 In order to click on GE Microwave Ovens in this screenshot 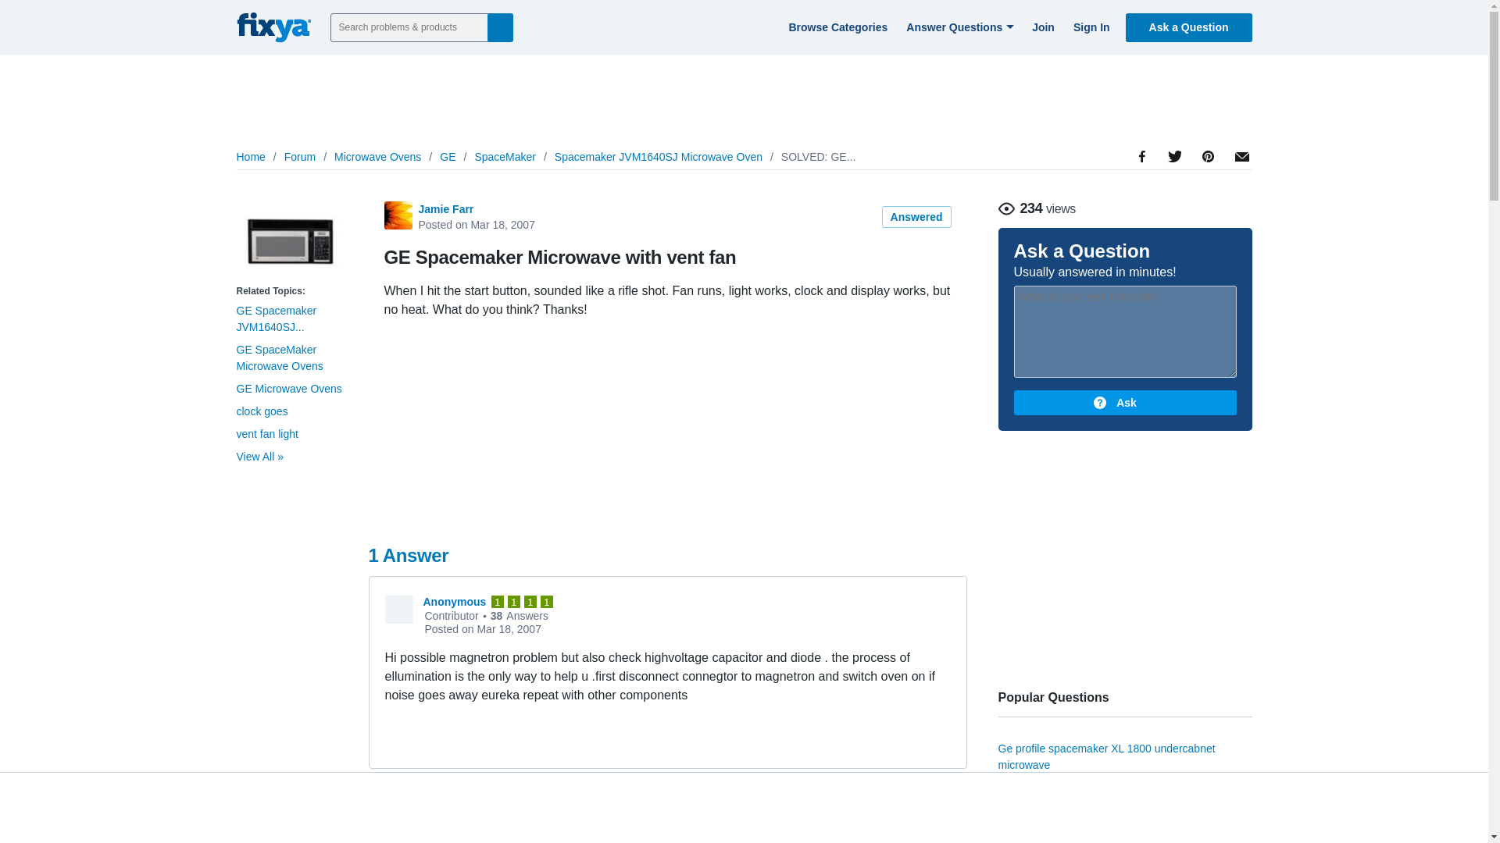, I will do `click(288, 389)`.